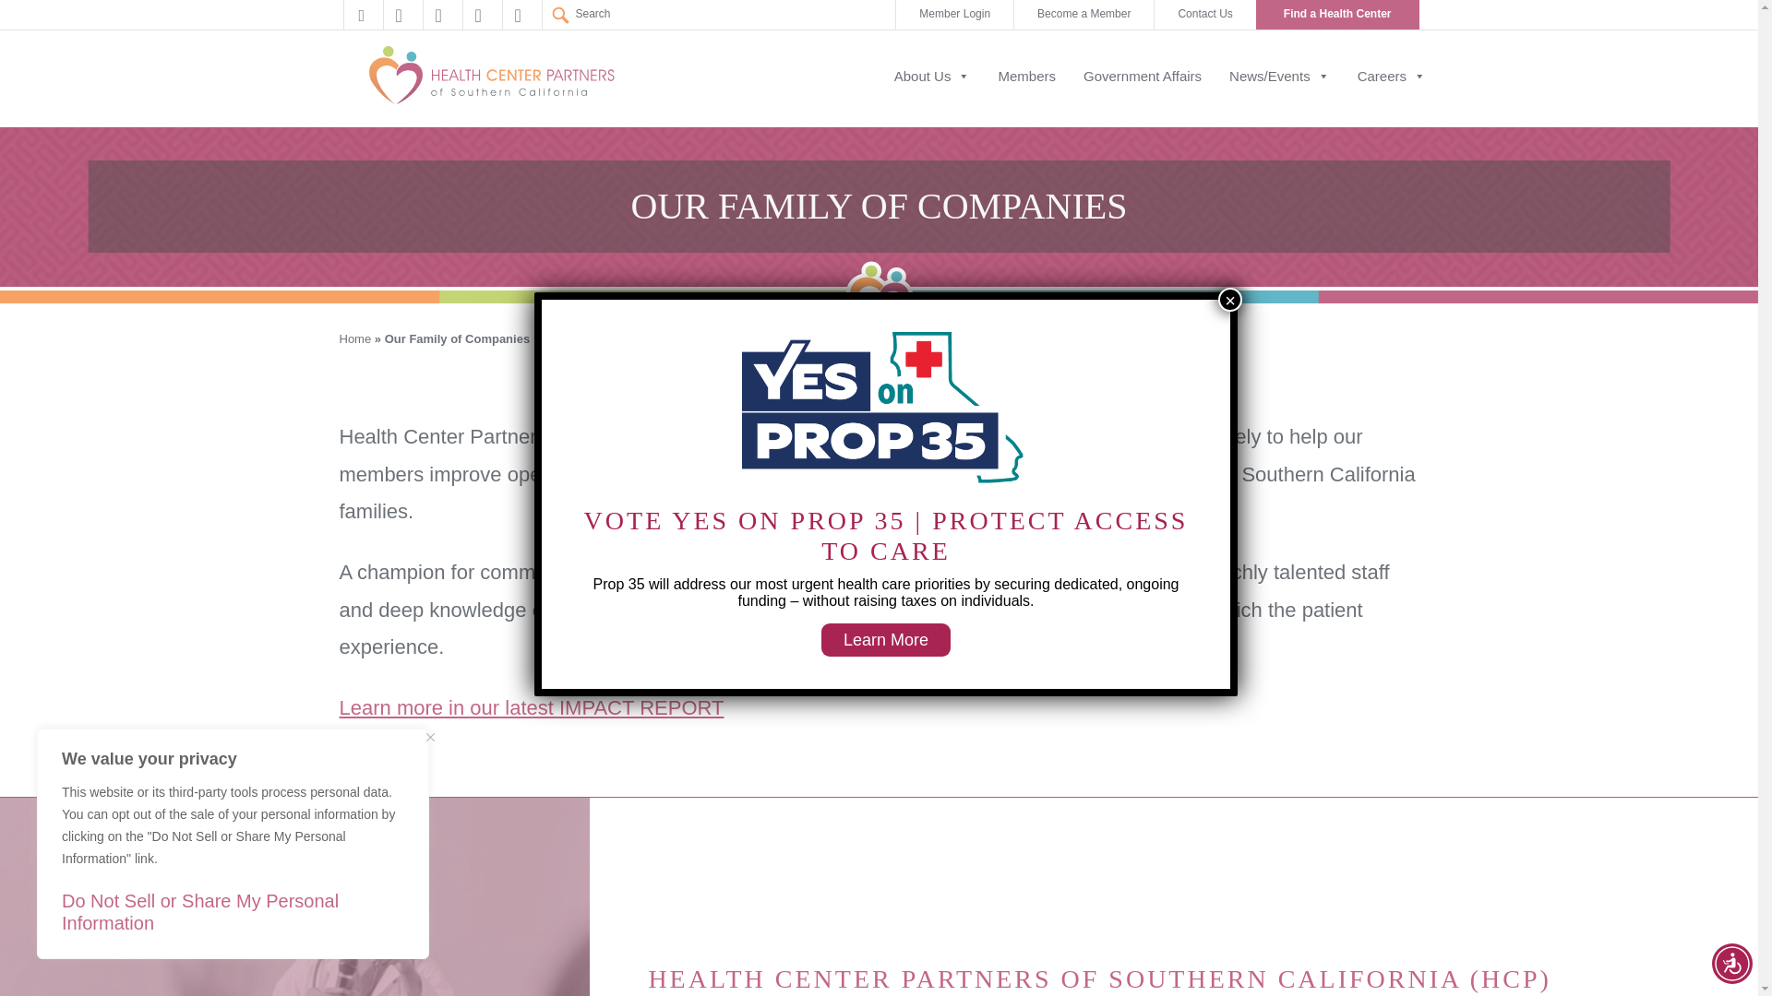  What do you see at coordinates (521, 15) in the screenshot?
I see `Instagram` at bounding box center [521, 15].